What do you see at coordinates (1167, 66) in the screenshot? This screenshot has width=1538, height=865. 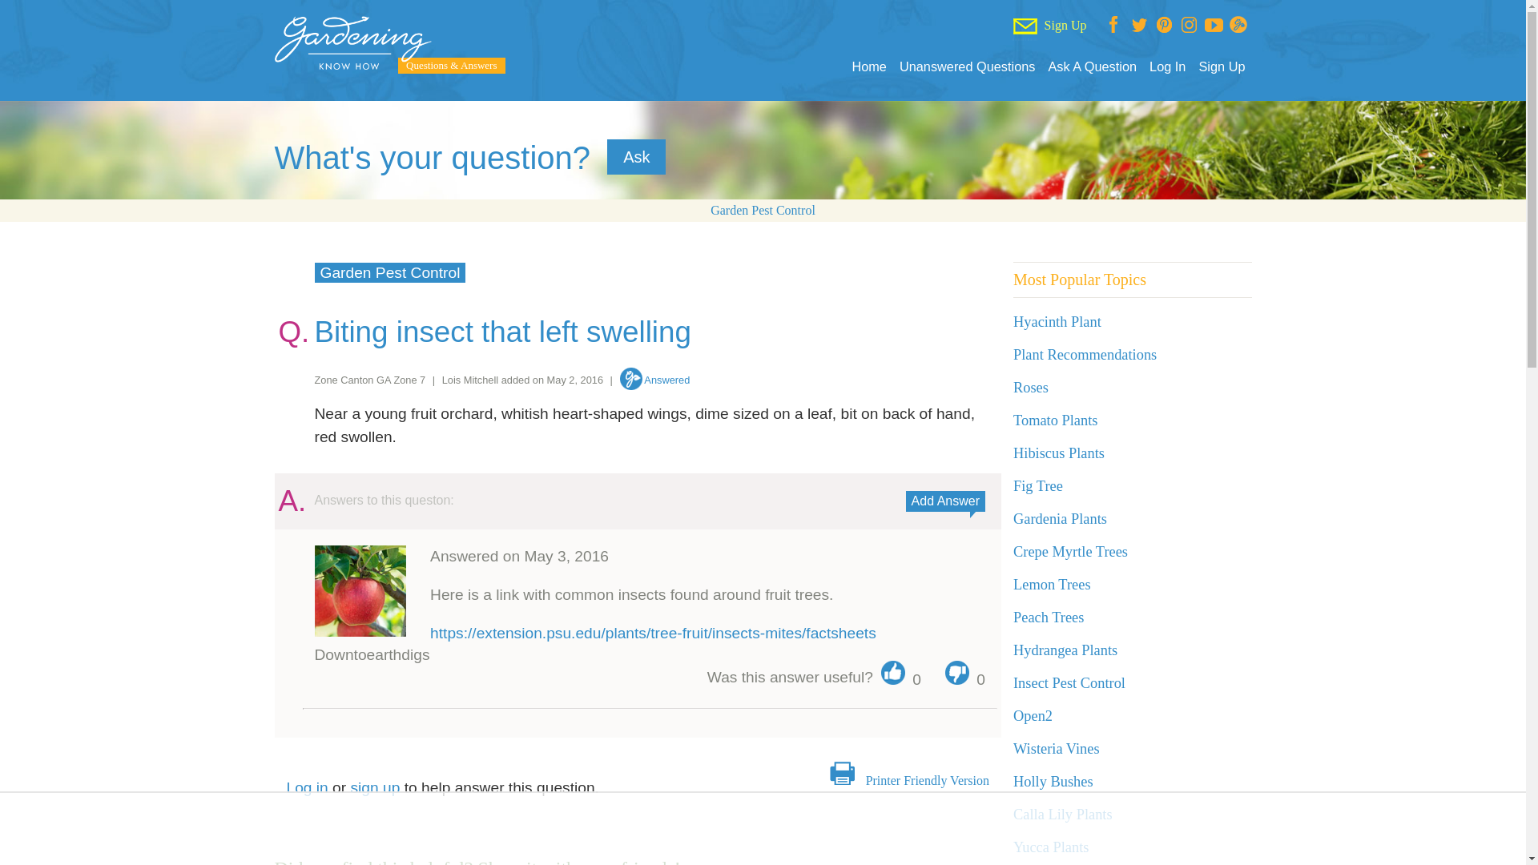 I see `Log In` at bounding box center [1167, 66].